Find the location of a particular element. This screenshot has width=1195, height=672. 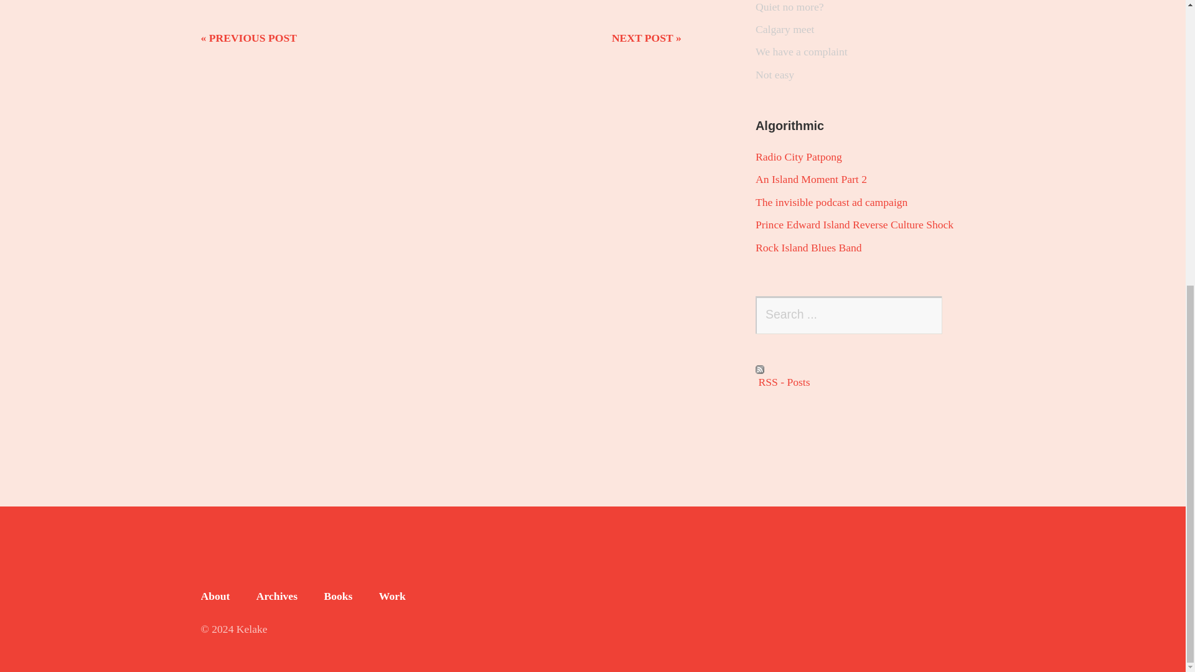

About is located at coordinates (215, 596).